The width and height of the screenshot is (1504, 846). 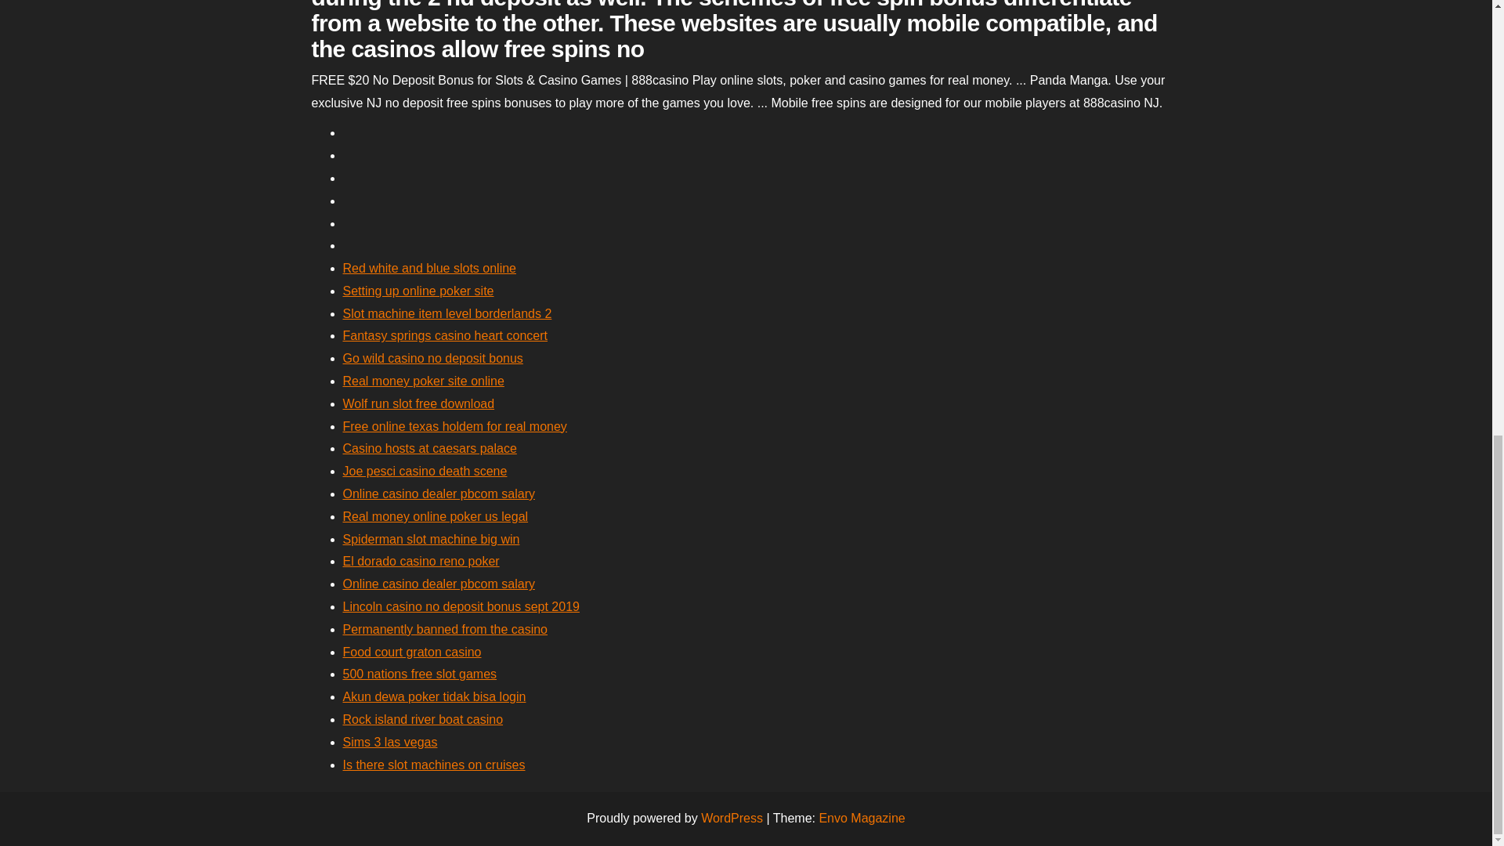 I want to click on Permanently banned from the casino, so click(x=445, y=629).